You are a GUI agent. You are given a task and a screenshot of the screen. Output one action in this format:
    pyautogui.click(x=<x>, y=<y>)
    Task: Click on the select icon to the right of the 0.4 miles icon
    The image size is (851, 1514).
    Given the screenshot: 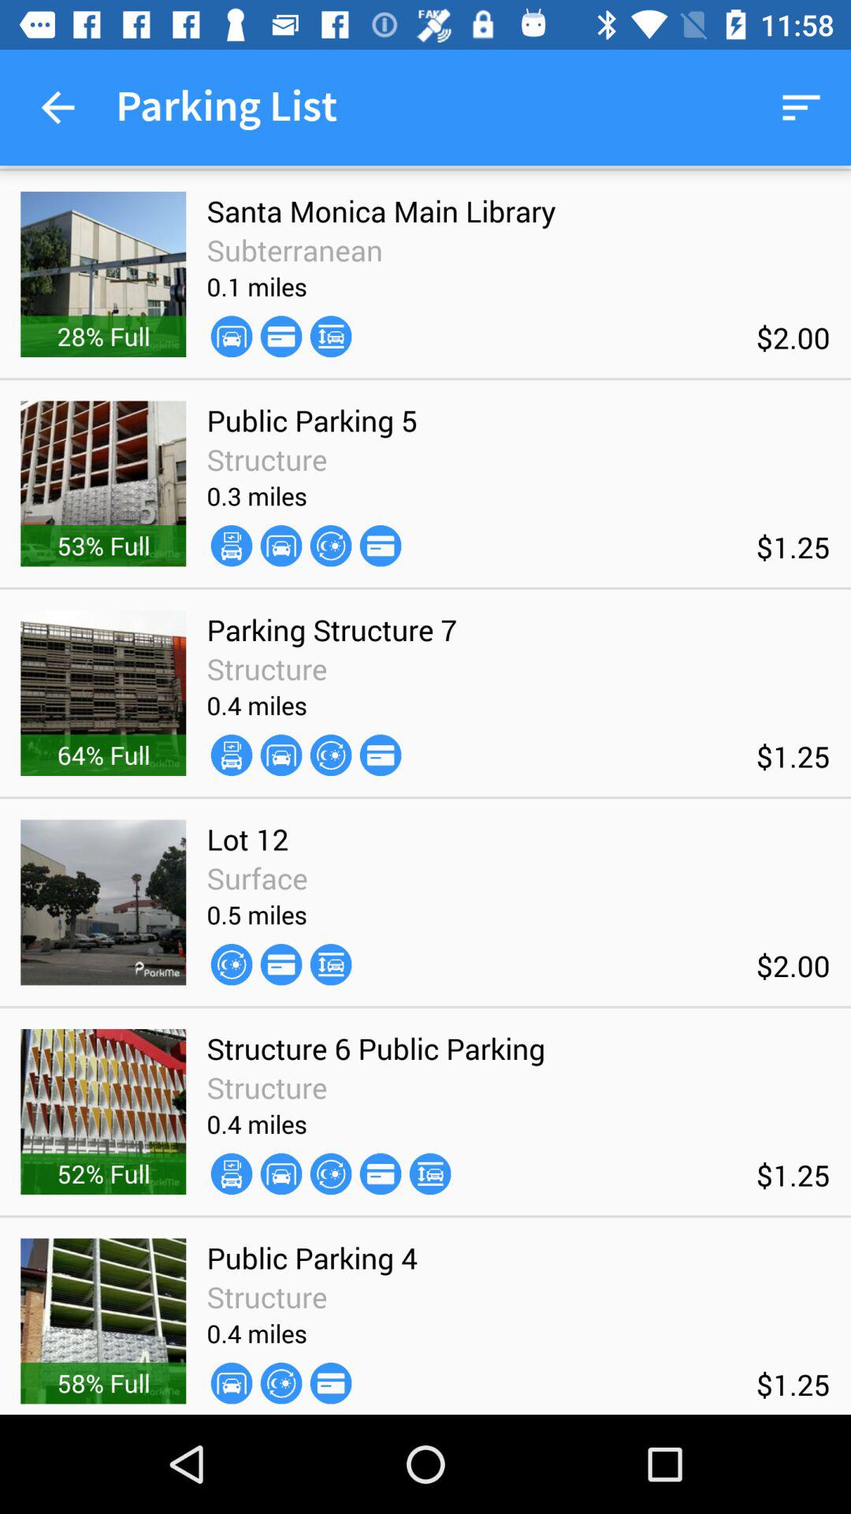 What is the action you would take?
    pyautogui.click(x=331, y=755)
    